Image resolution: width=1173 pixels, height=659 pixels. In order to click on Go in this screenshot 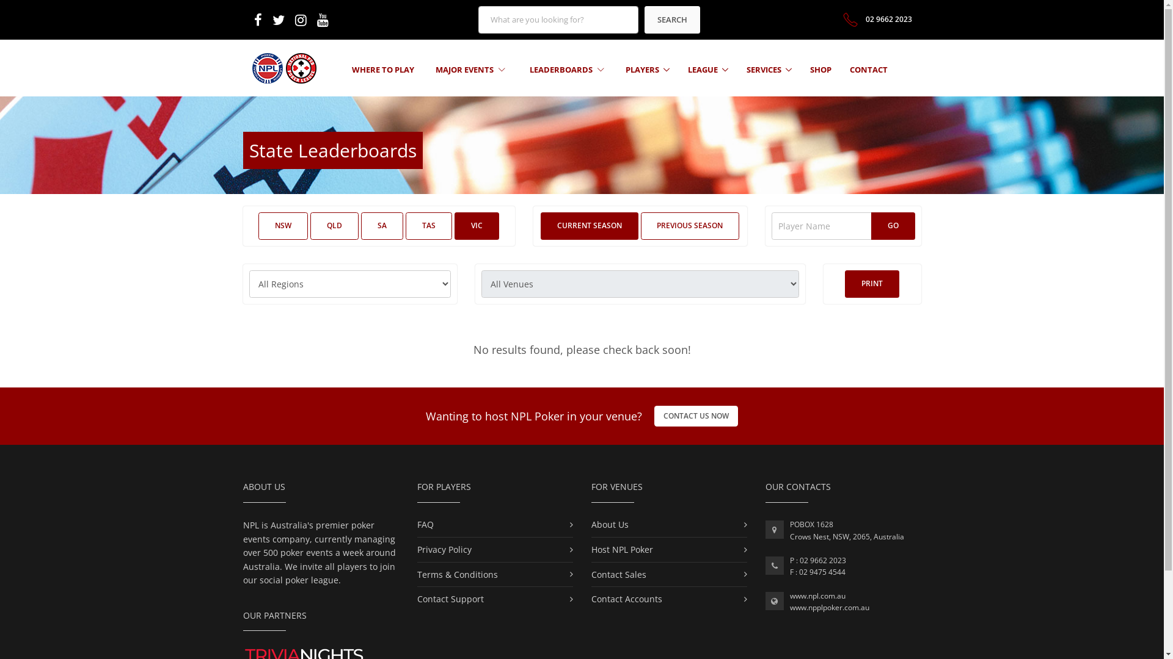, I will do `click(893, 226)`.